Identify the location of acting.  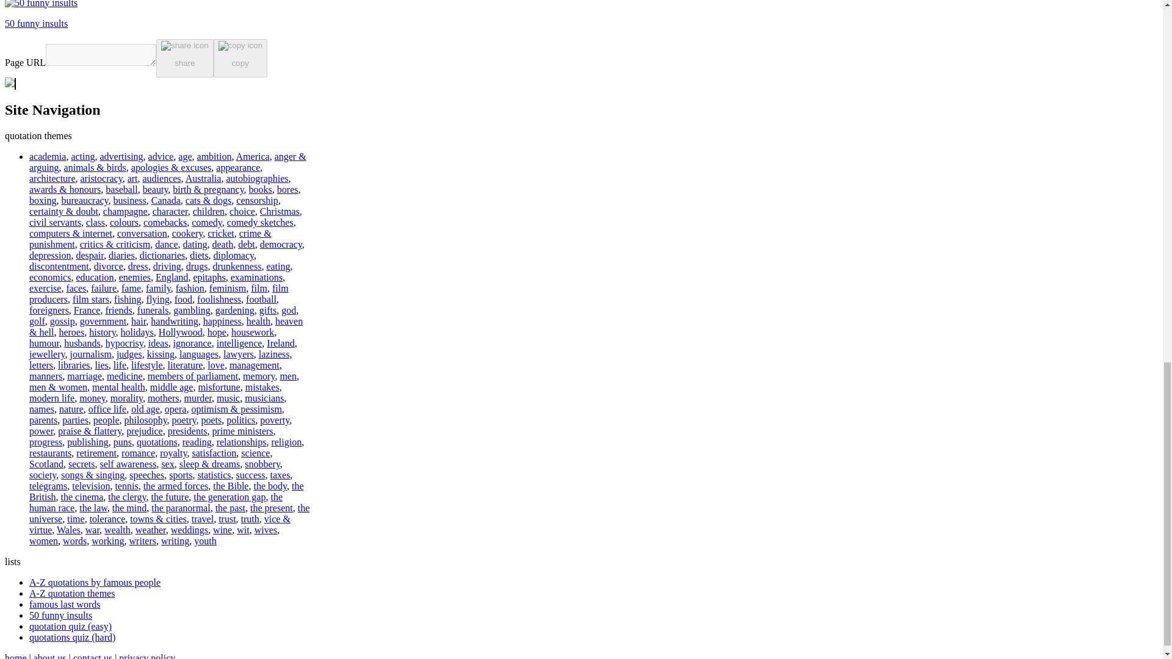
(82, 156).